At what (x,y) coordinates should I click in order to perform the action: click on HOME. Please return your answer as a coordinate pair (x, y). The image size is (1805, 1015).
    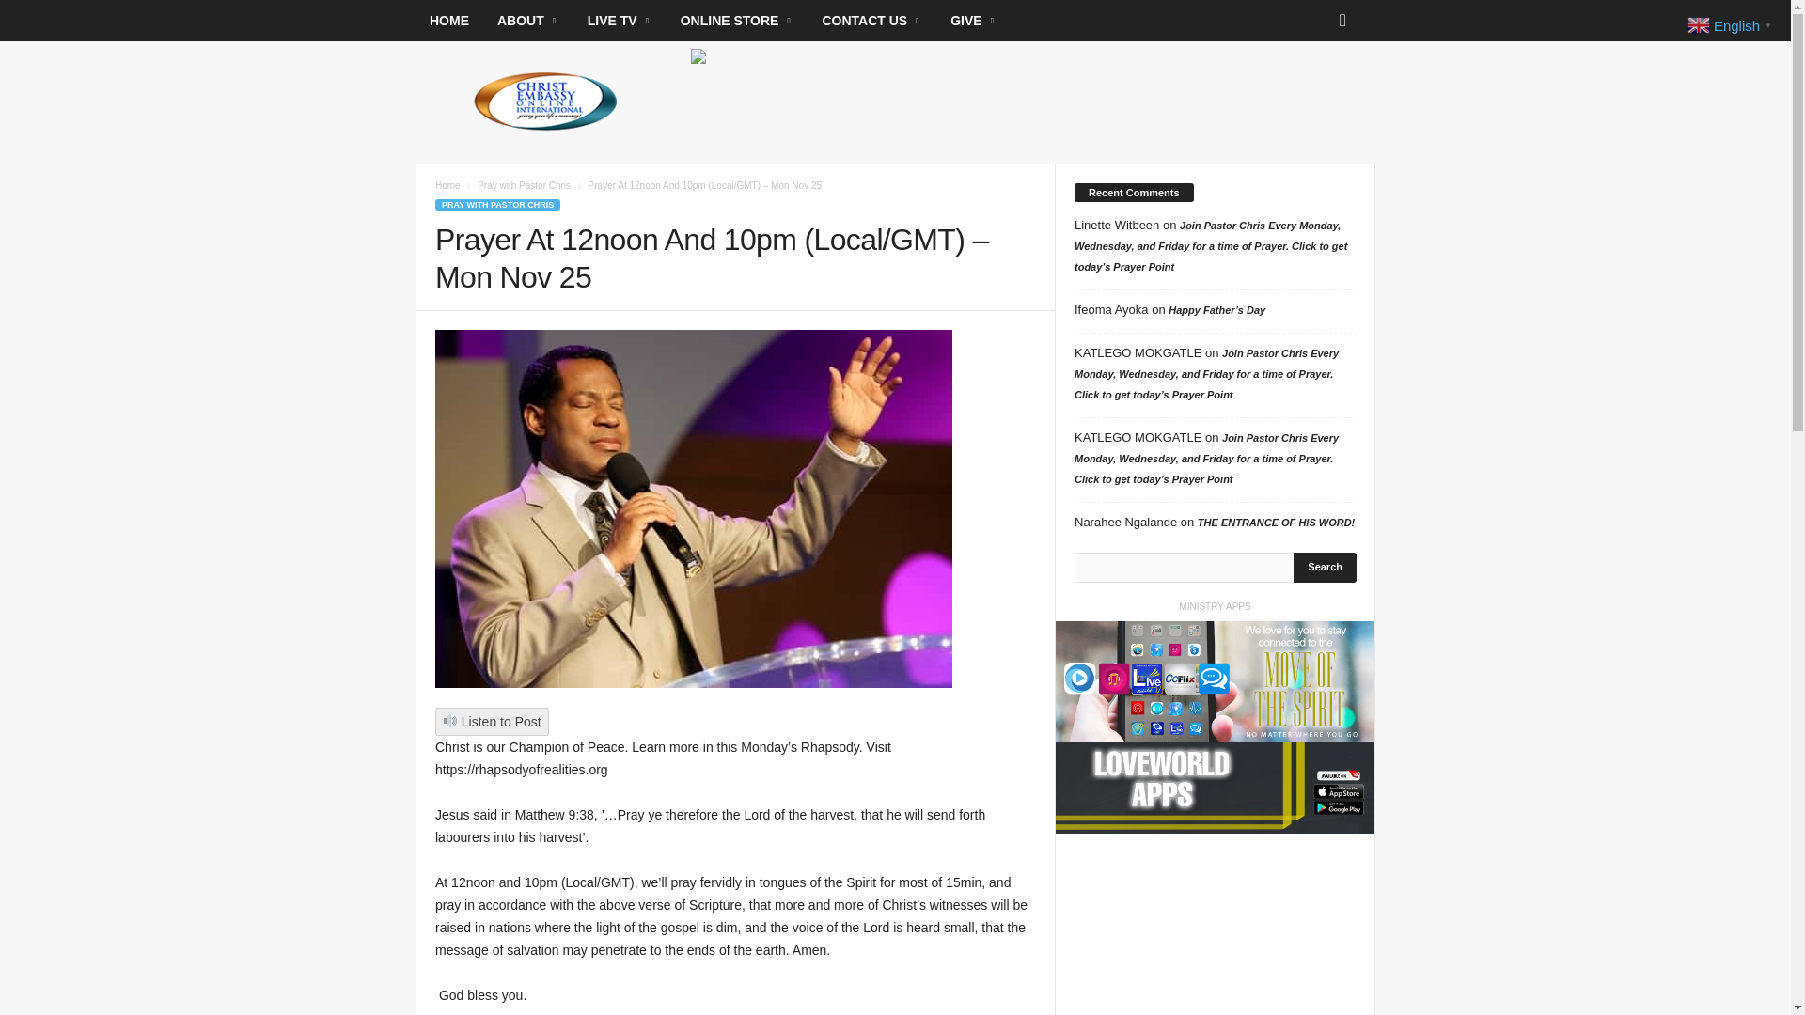
    Looking at the image, I should click on (449, 21).